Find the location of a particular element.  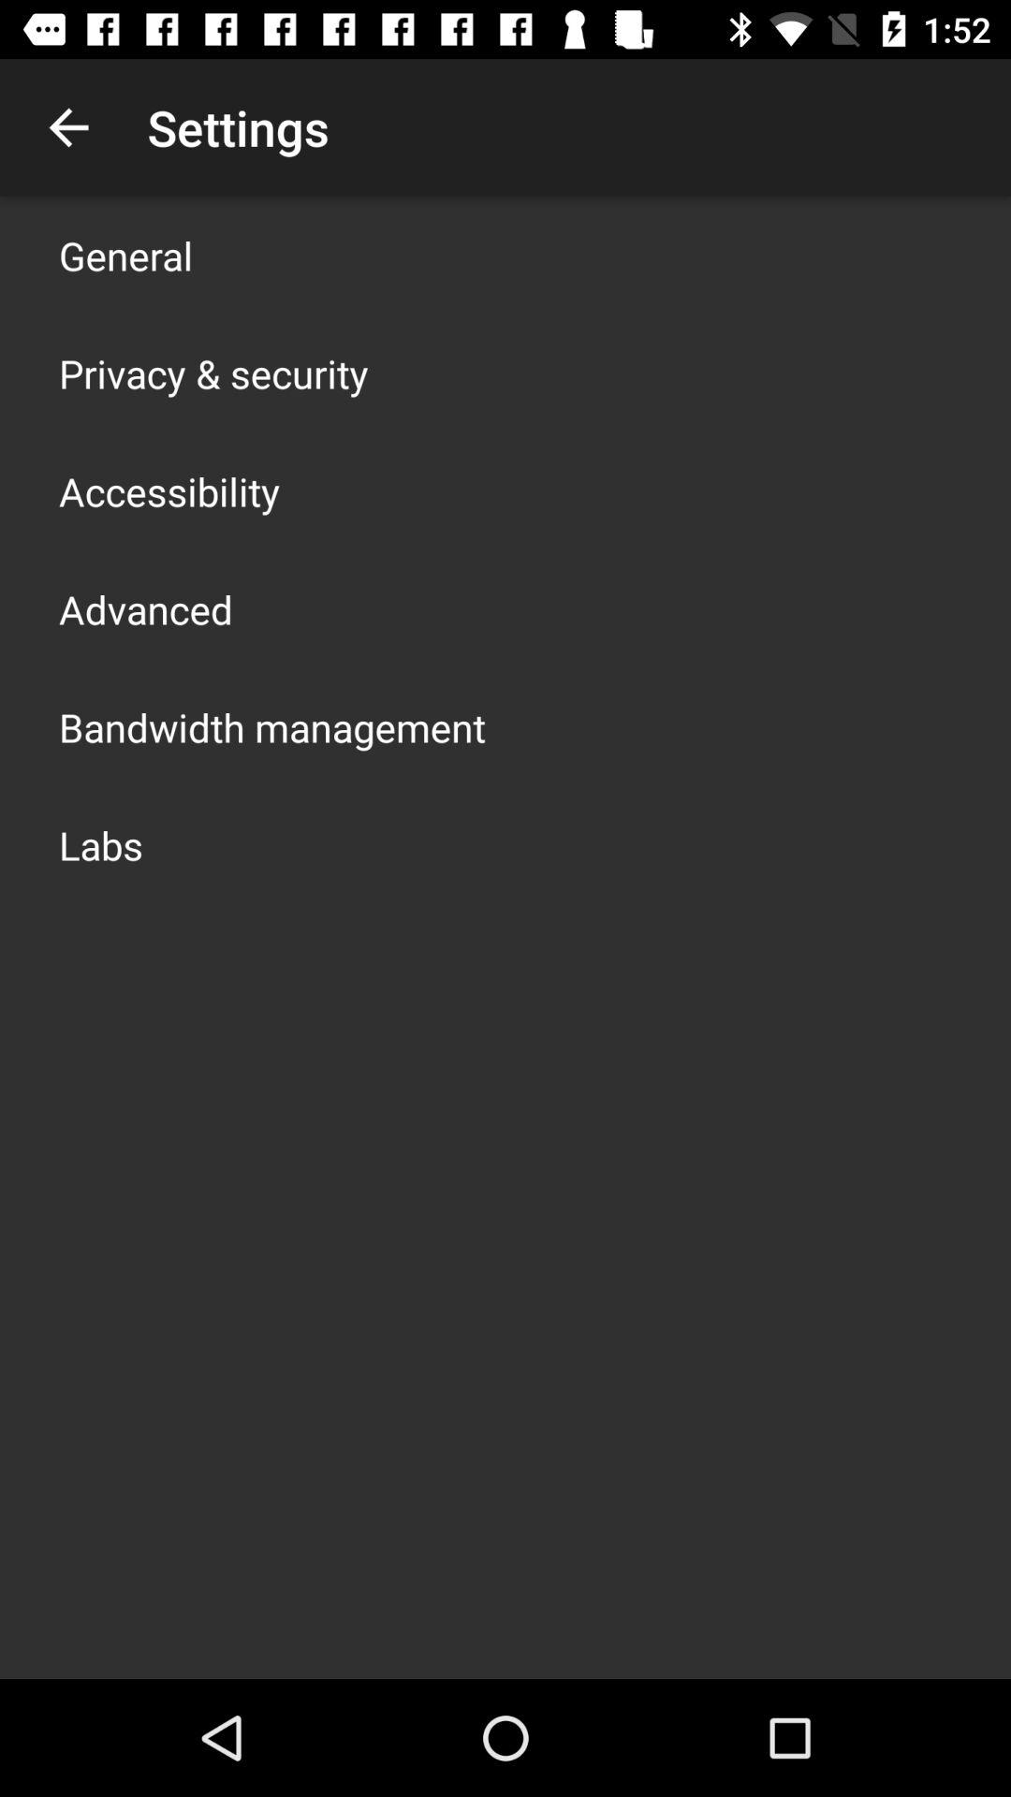

choose the icon below the accessibility app is located at coordinates (146, 608).